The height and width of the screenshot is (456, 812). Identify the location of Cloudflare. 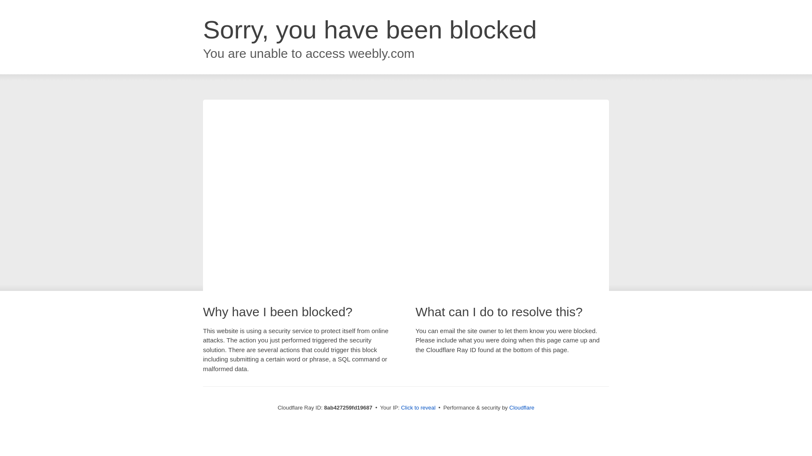
(521, 407).